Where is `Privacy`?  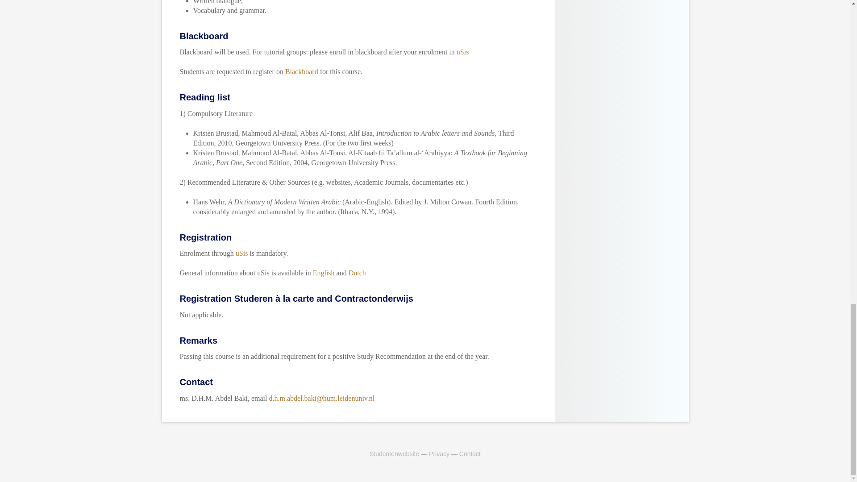
Privacy is located at coordinates (439, 453).